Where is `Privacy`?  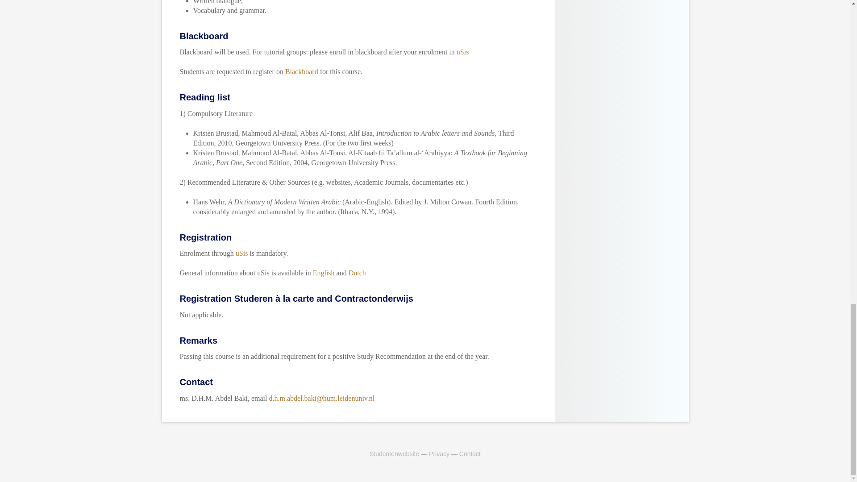
Privacy is located at coordinates (439, 453).